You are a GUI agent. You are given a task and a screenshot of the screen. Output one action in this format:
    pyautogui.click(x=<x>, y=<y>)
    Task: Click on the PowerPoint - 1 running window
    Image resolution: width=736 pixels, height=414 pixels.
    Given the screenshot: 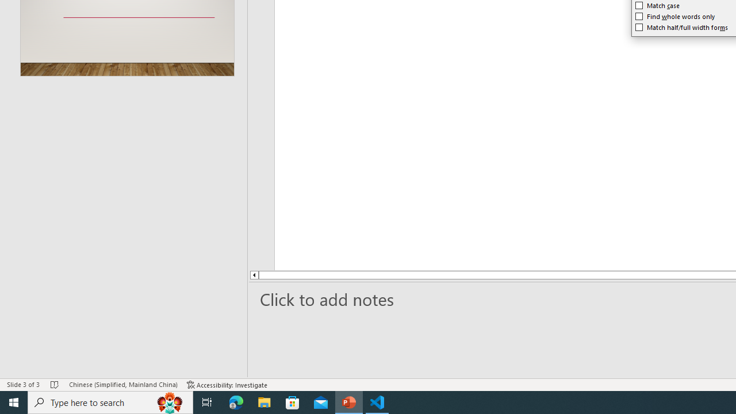 What is the action you would take?
    pyautogui.click(x=349, y=402)
    